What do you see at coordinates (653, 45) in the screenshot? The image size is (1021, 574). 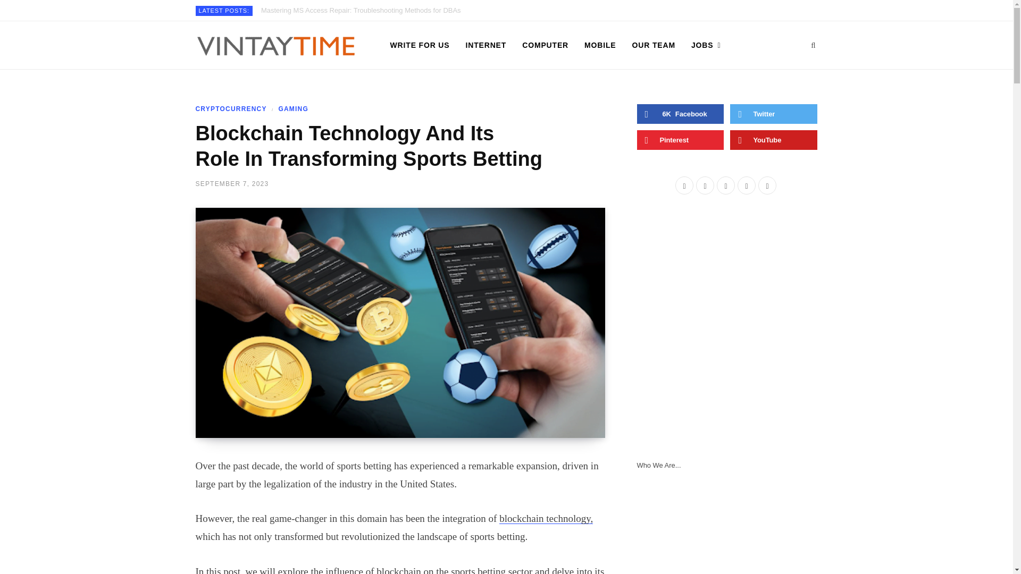 I see `OUR TEAM` at bounding box center [653, 45].